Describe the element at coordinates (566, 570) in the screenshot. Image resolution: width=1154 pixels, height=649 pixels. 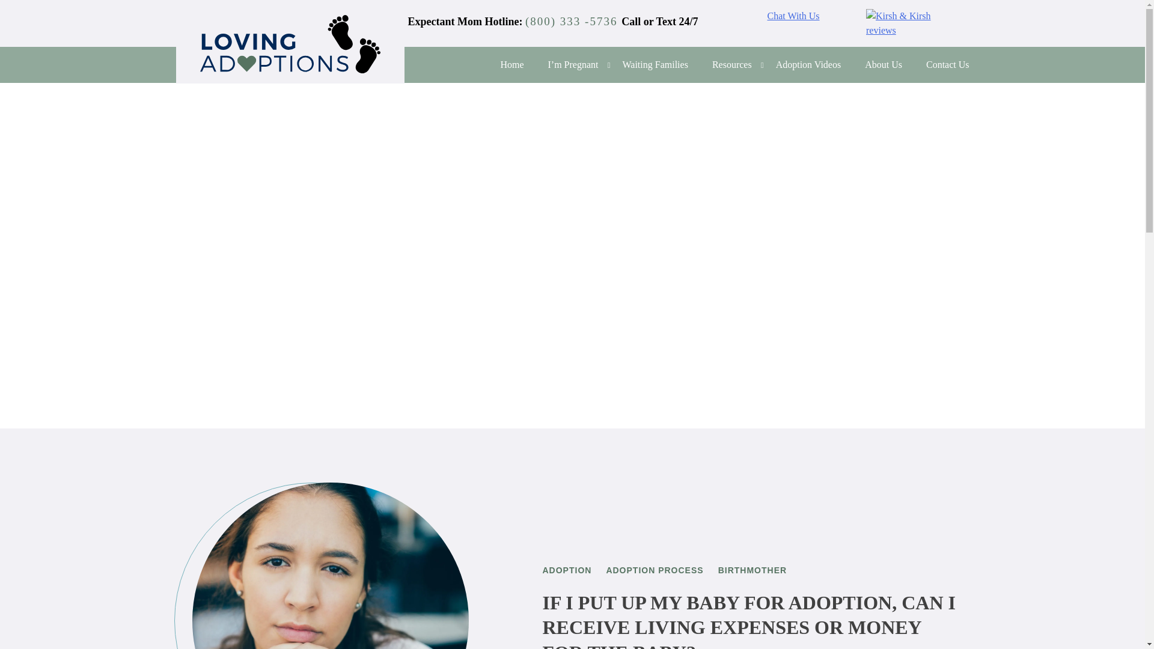
I see `ADOPTION` at that location.